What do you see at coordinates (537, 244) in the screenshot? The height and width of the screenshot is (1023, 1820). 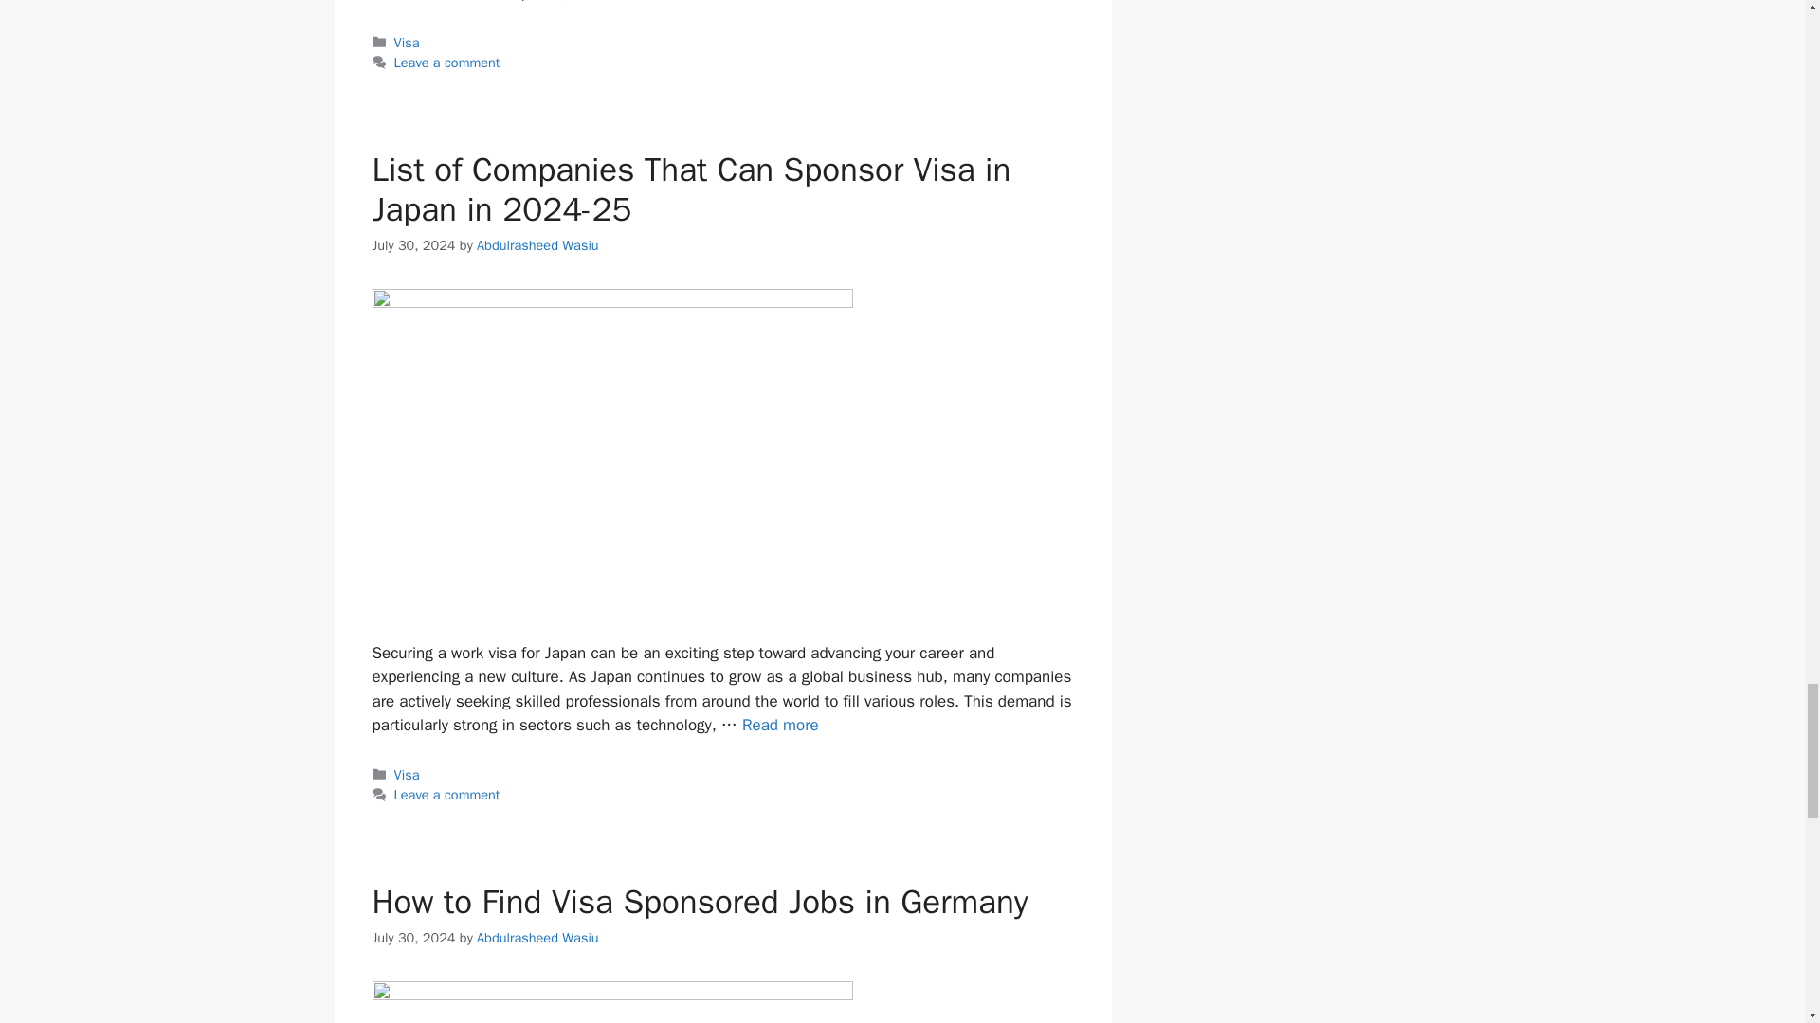 I see `View all posts by Abdulrasheed Wasiu` at bounding box center [537, 244].